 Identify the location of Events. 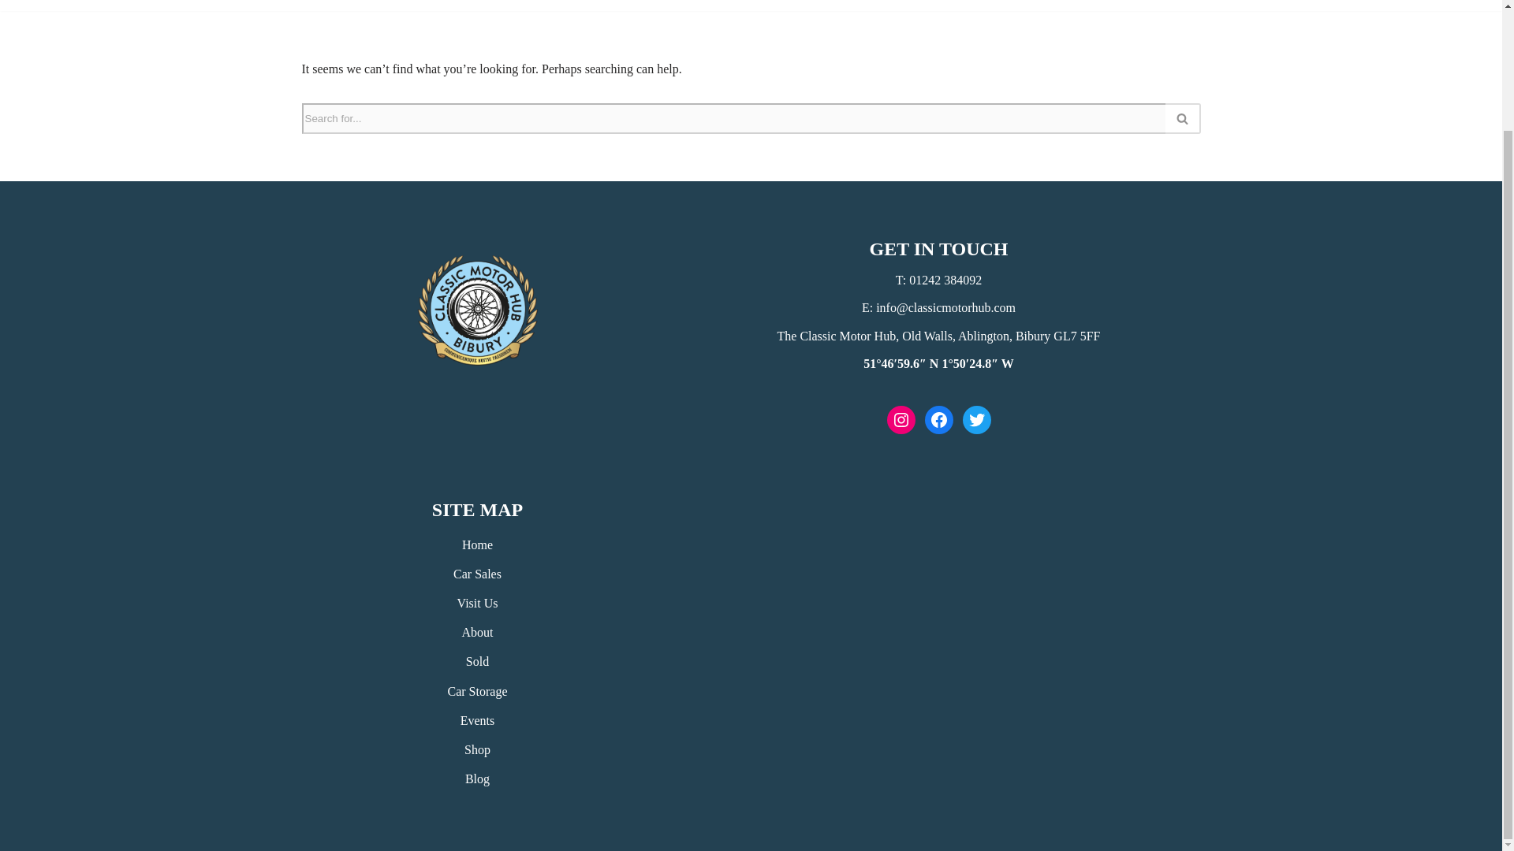
(477, 720).